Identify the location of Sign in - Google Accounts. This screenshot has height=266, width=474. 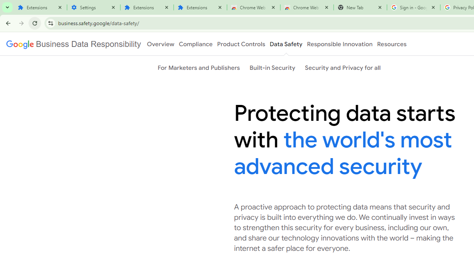
(413, 7).